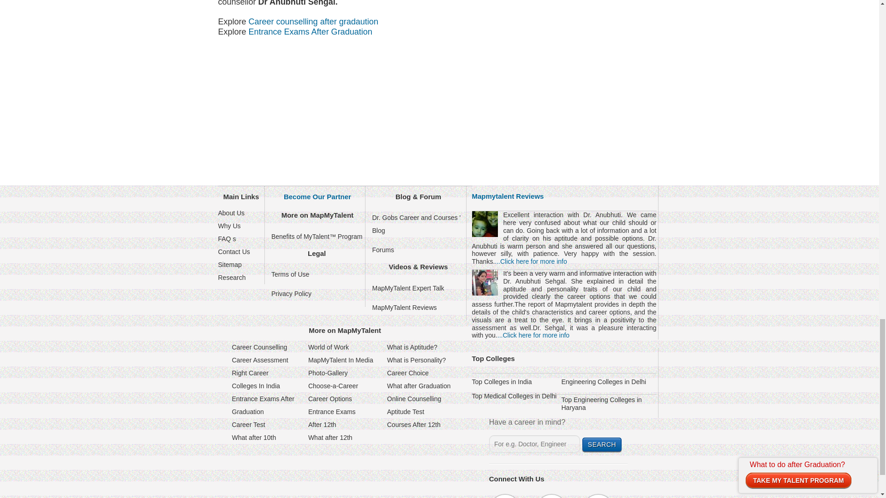  Describe the element at coordinates (229, 225) in the screenshot. I see `Why Us` at that location.